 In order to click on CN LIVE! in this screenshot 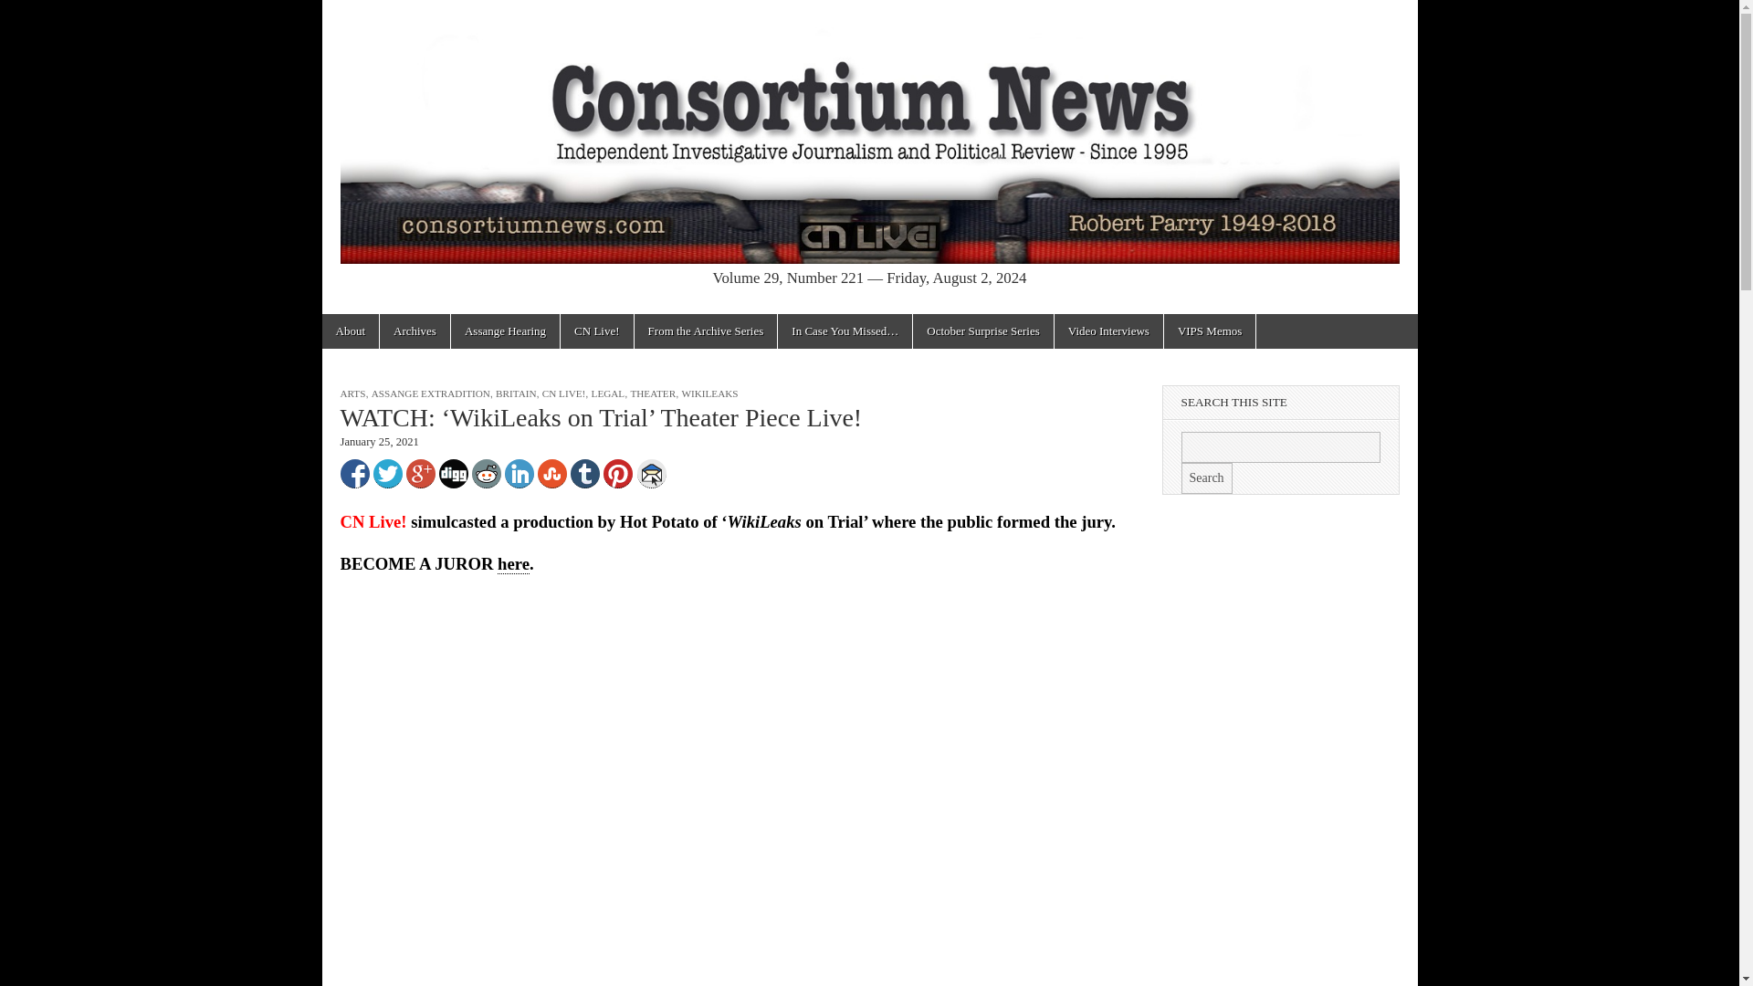, I will do `click(563, 393)`.